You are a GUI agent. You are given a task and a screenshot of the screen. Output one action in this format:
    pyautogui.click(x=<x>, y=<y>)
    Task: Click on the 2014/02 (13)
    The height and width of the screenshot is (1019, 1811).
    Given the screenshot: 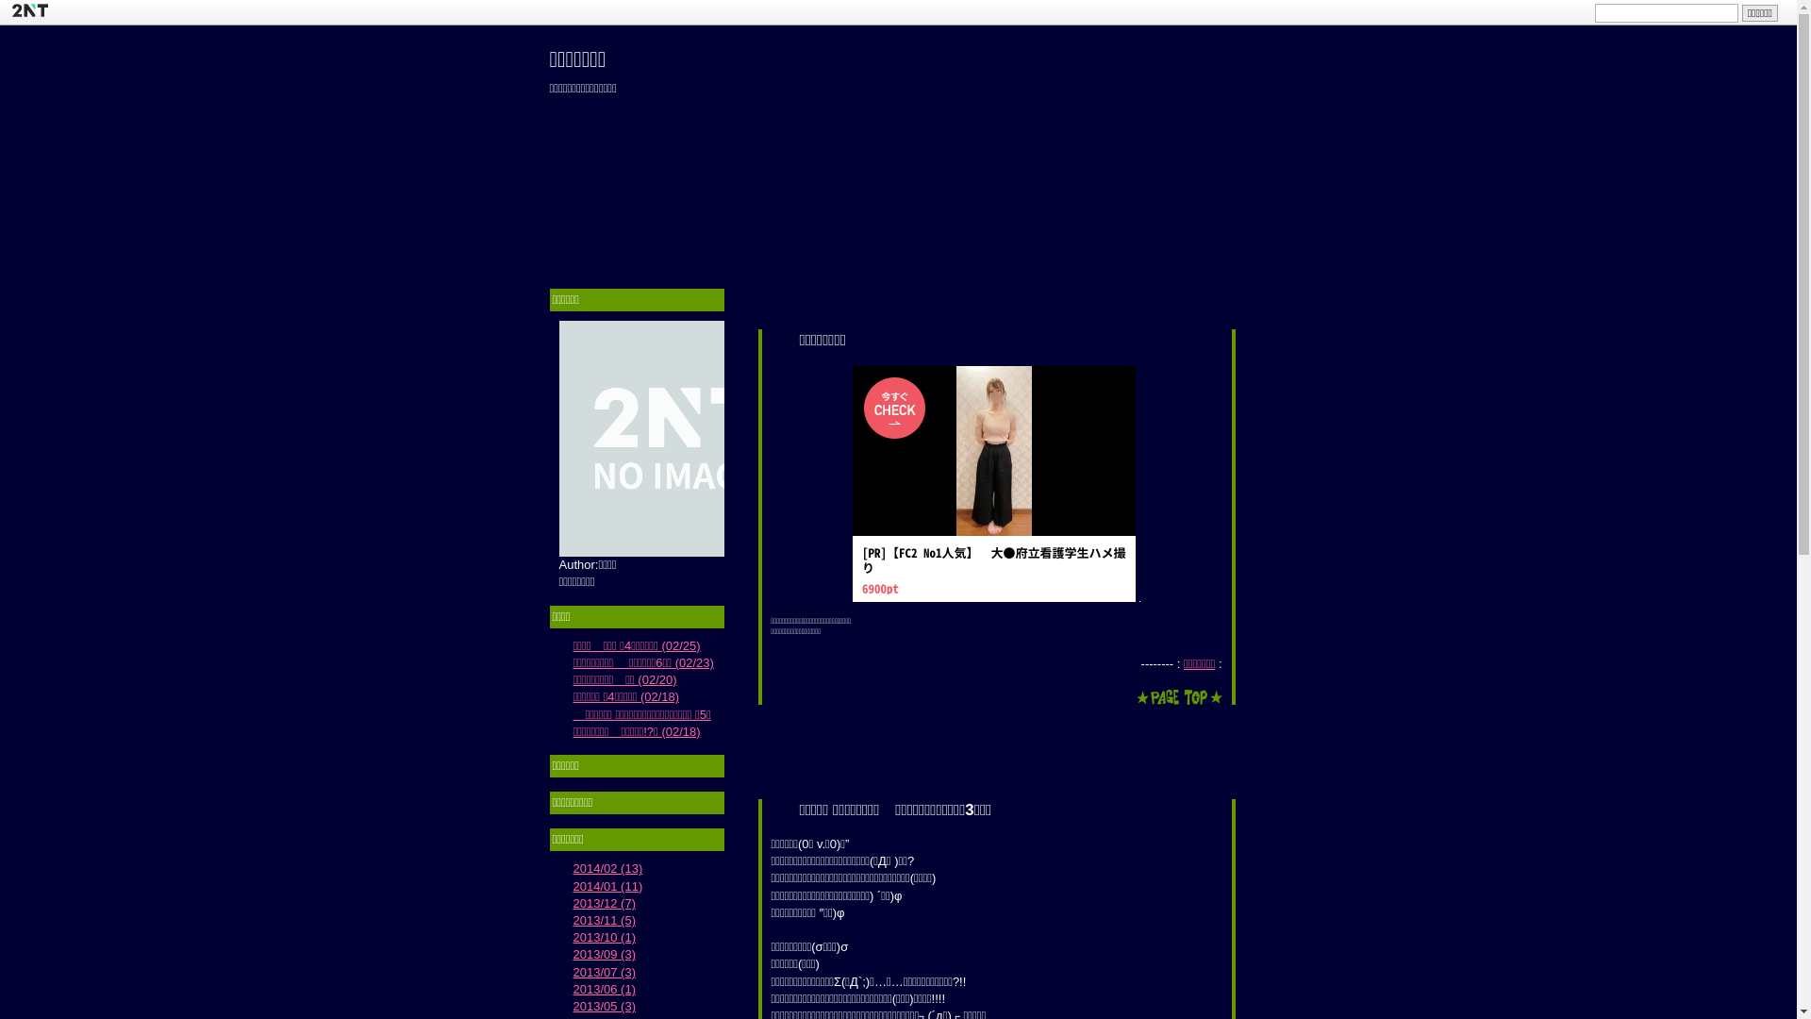 What is the action you would take?
    pyautogui.click(x=608, y=868)
    